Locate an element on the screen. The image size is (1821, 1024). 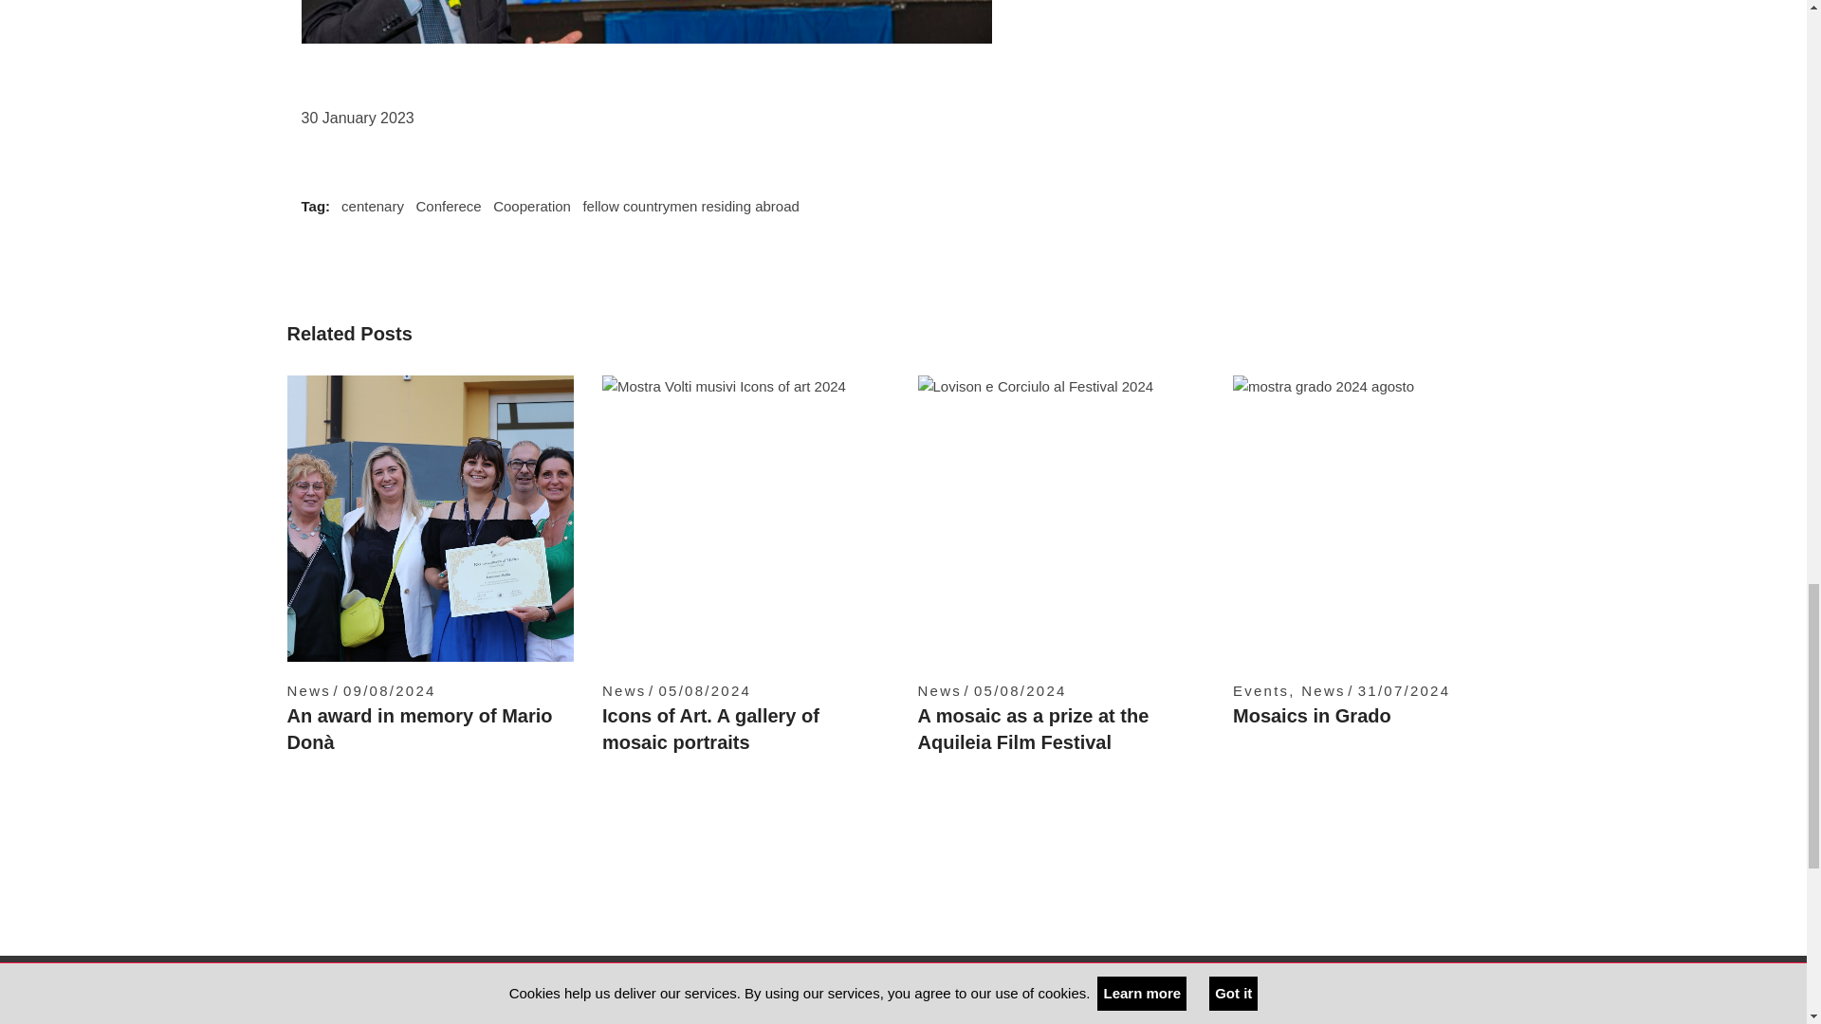
Icons of Art. A gallery of mosaic portraits is located at coordinates (745, 519).